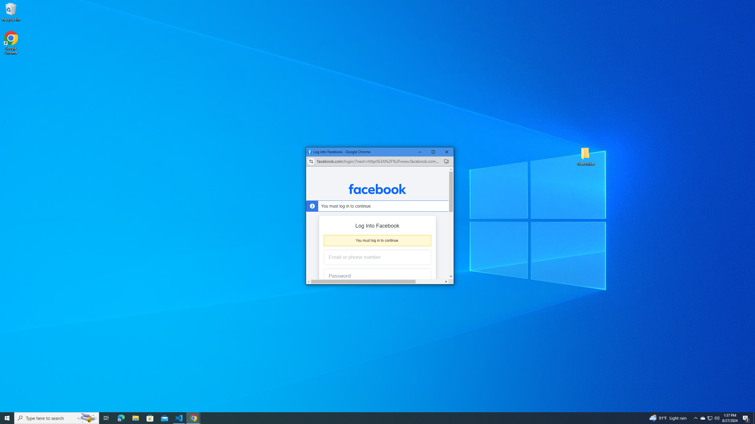 This screenshot has height=424, width=755. I want to click on Email or phone number, so click(377, 189).